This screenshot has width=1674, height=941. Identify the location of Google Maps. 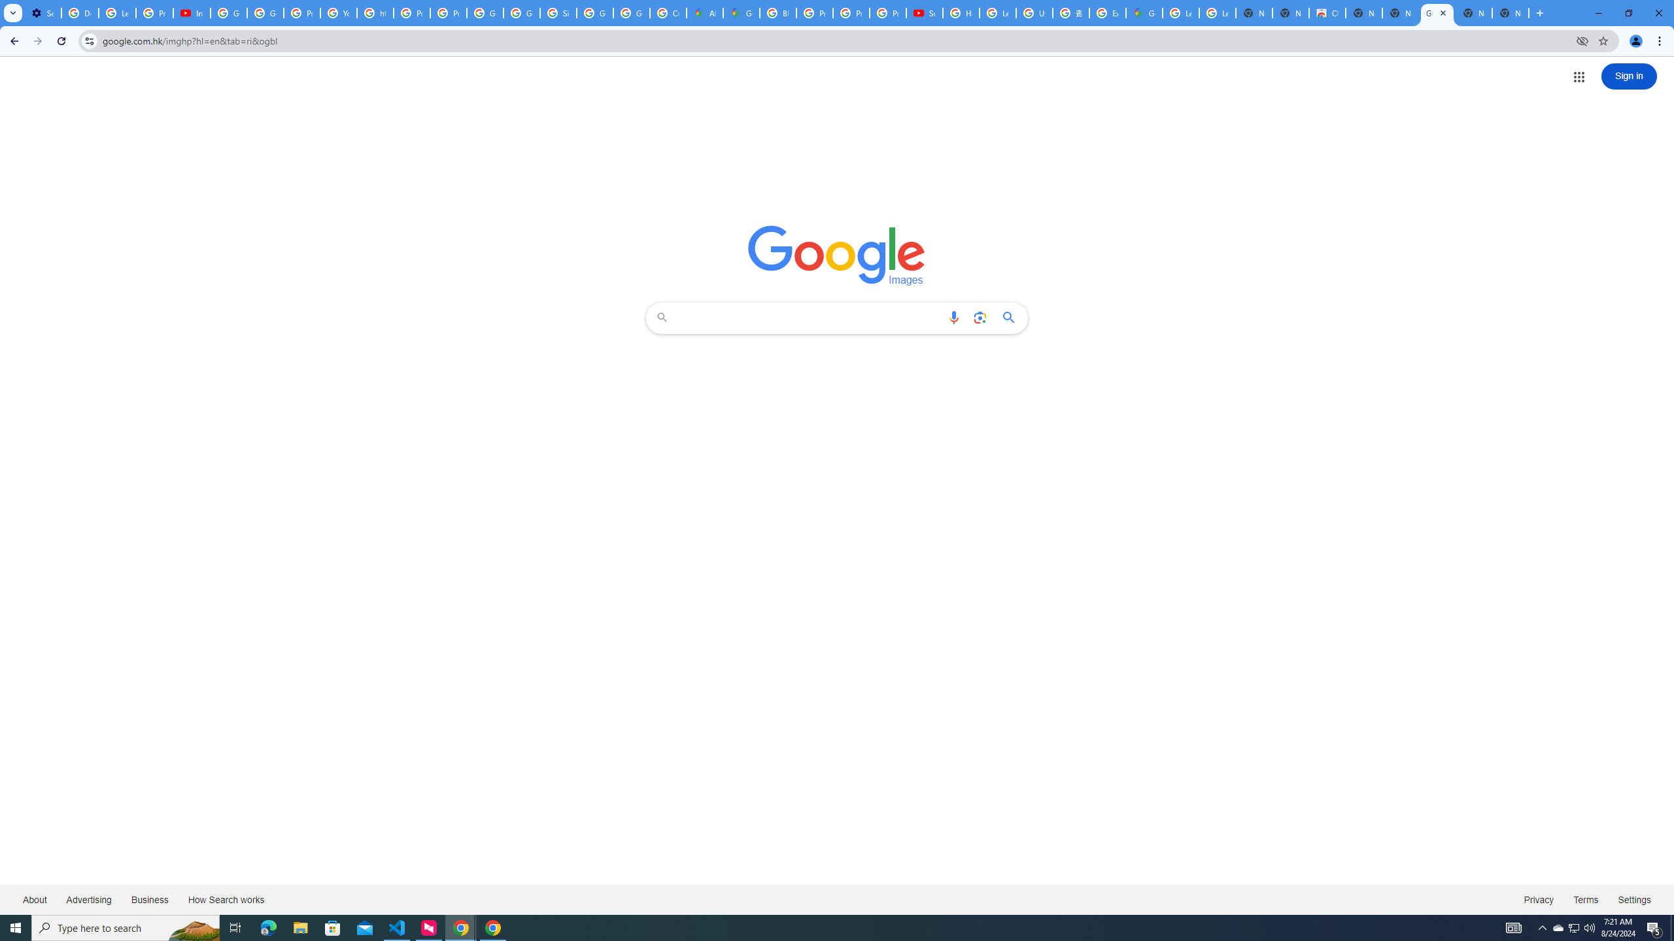
(742, 13).